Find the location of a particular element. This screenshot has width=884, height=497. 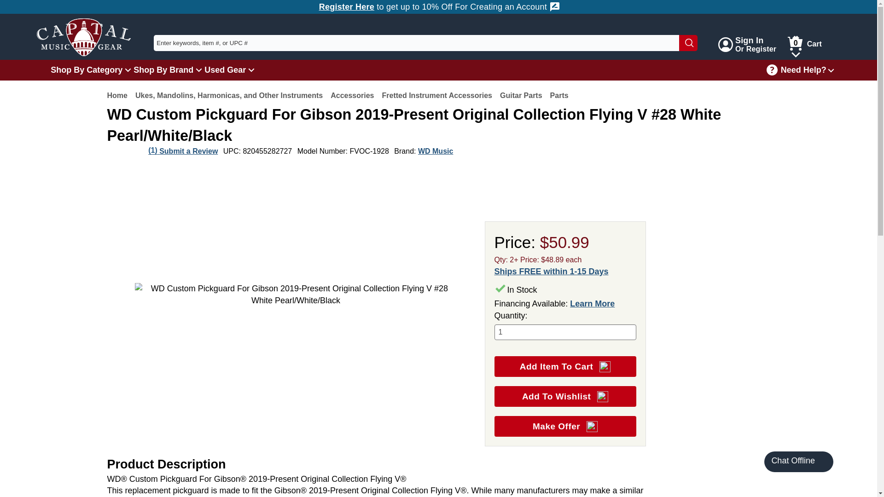

1 is located at coordinates (565, 332).